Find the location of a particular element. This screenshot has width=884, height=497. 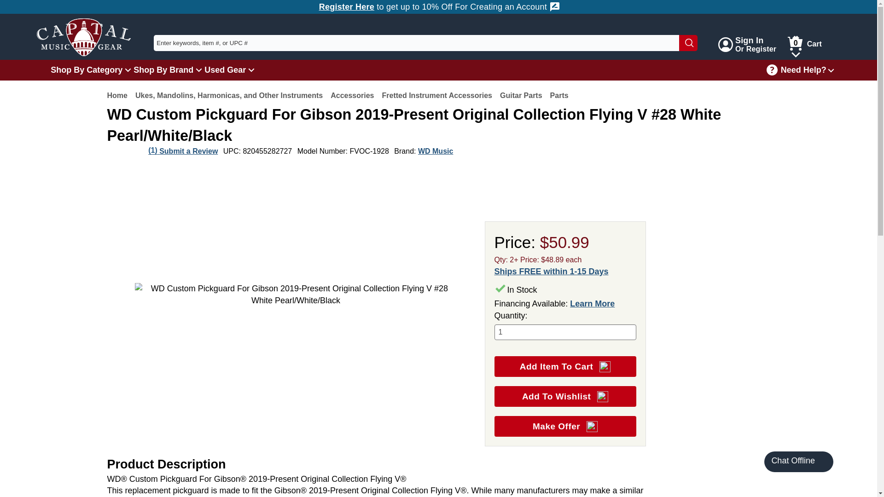

1 is located at coordinates (565, 332).